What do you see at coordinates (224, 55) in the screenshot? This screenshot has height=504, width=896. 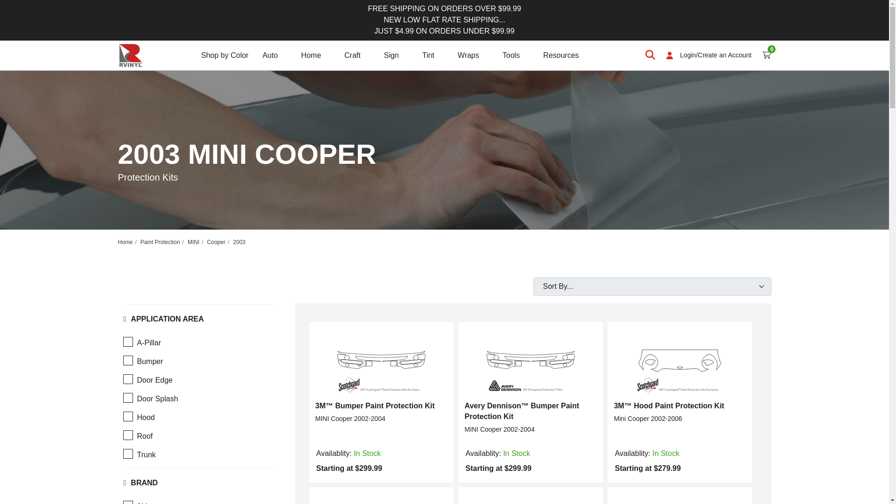 I see `Shop by Color` at bounding box center [224, 55].